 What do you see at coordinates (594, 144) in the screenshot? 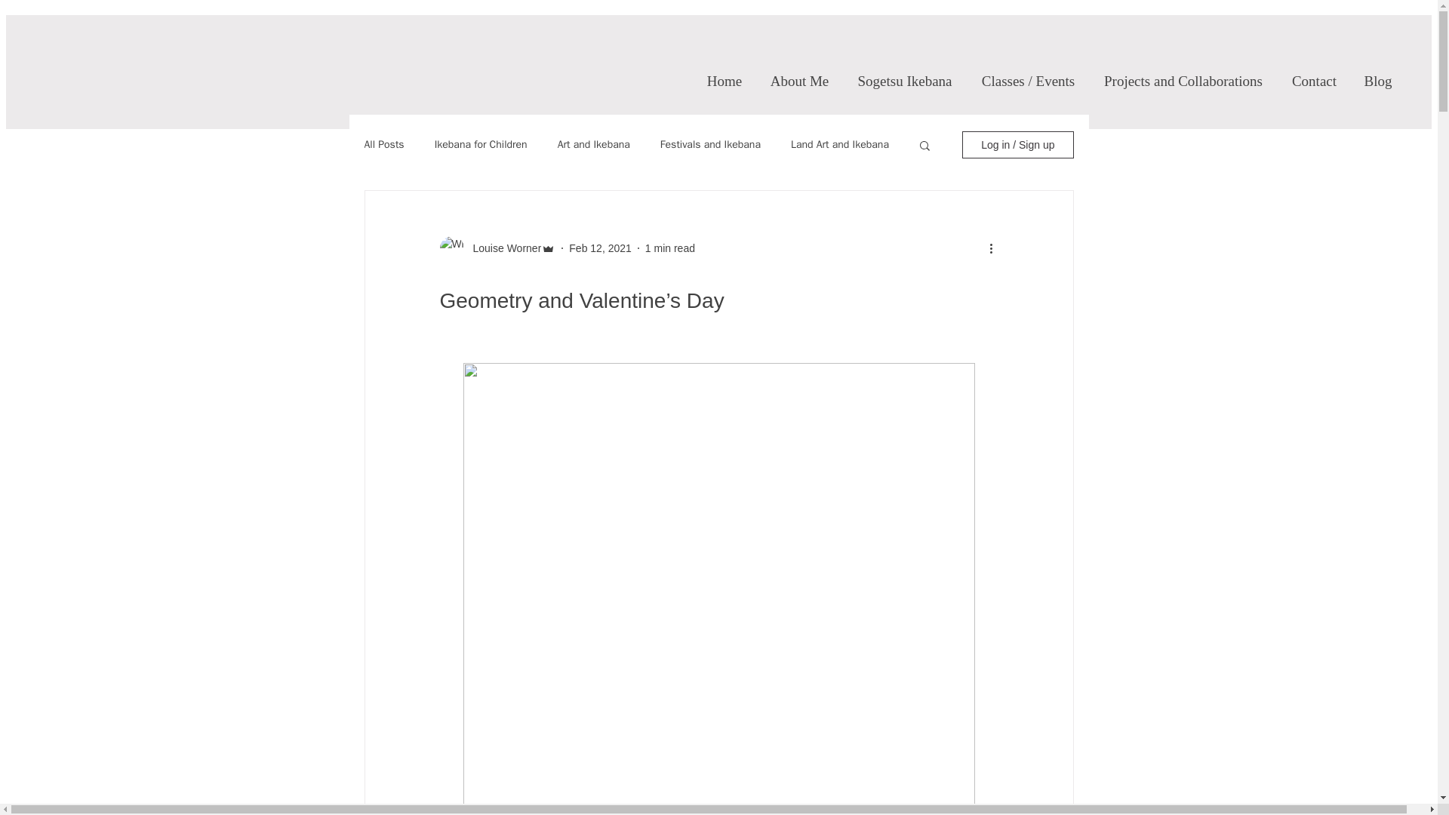
I see `Art and Ikebana` at bounding box center [594, 144].